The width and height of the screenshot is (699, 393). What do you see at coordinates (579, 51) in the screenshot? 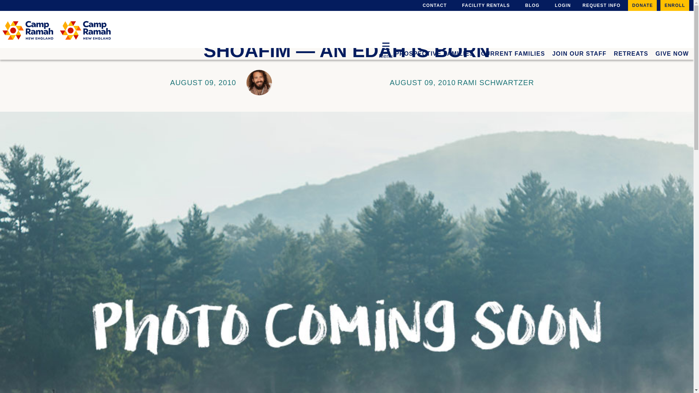
I see `JOIN OUR STAFF` at bounding box center [579, 51].